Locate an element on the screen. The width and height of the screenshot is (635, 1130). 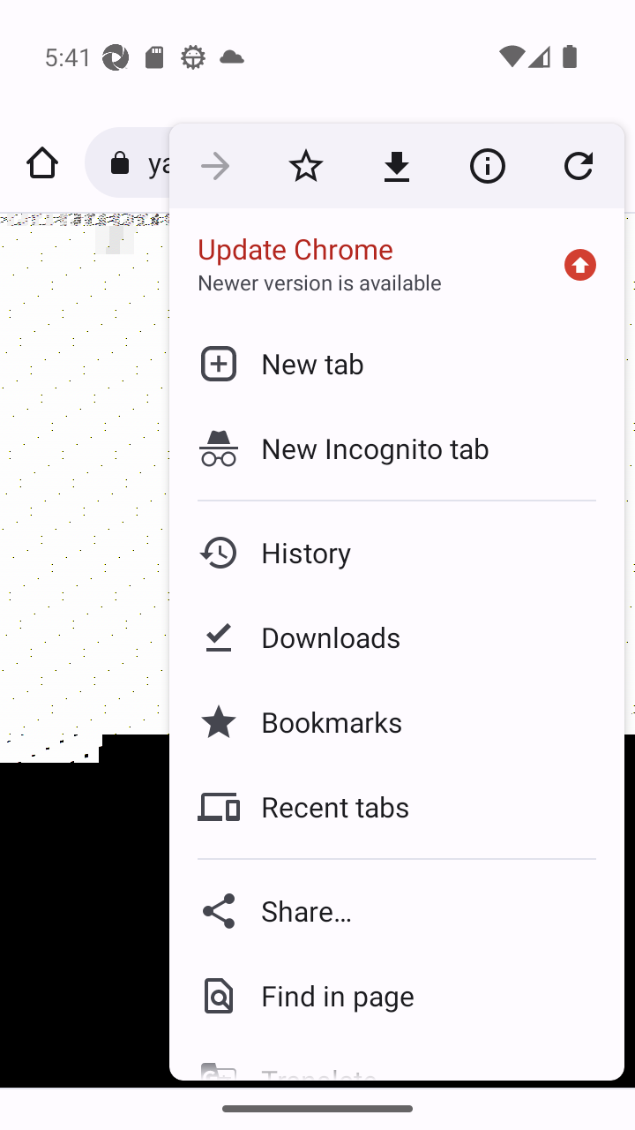
Share… is located at coordinates (397, 911).